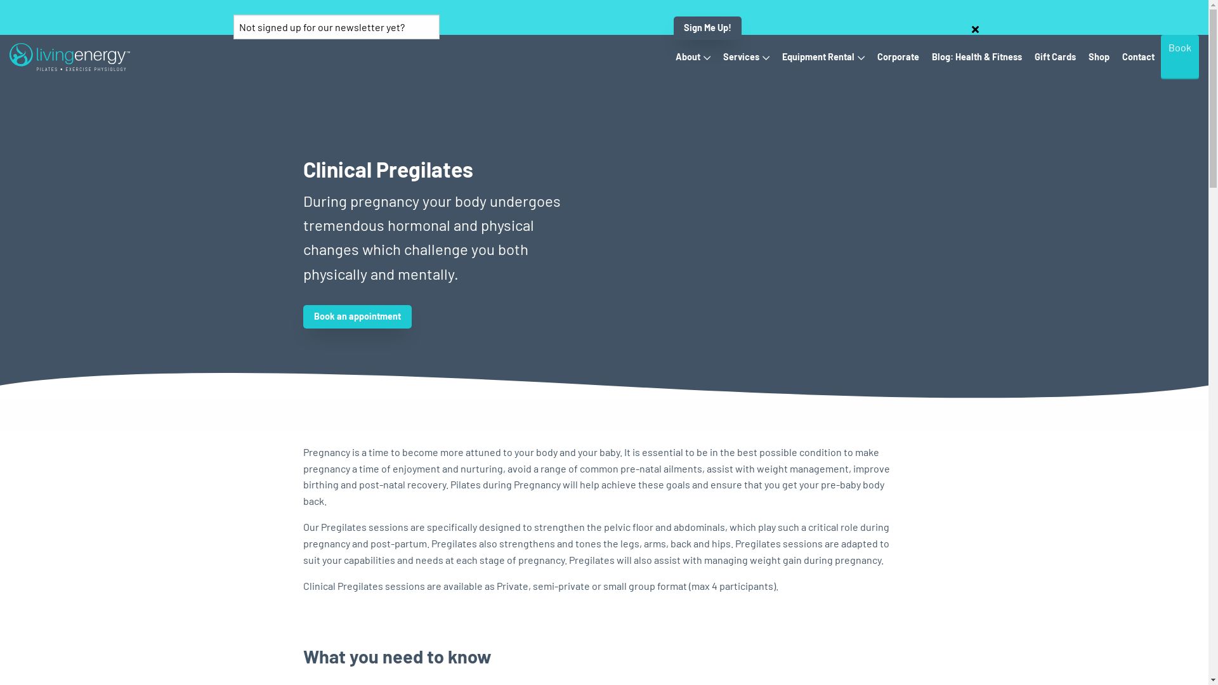 Image resolution: width=1218 pixels, height=685 pixels. What do you see at coordinates (823, 57) in the screenshot?
I see `Equipment Rental` at bounding box center [823, 57].